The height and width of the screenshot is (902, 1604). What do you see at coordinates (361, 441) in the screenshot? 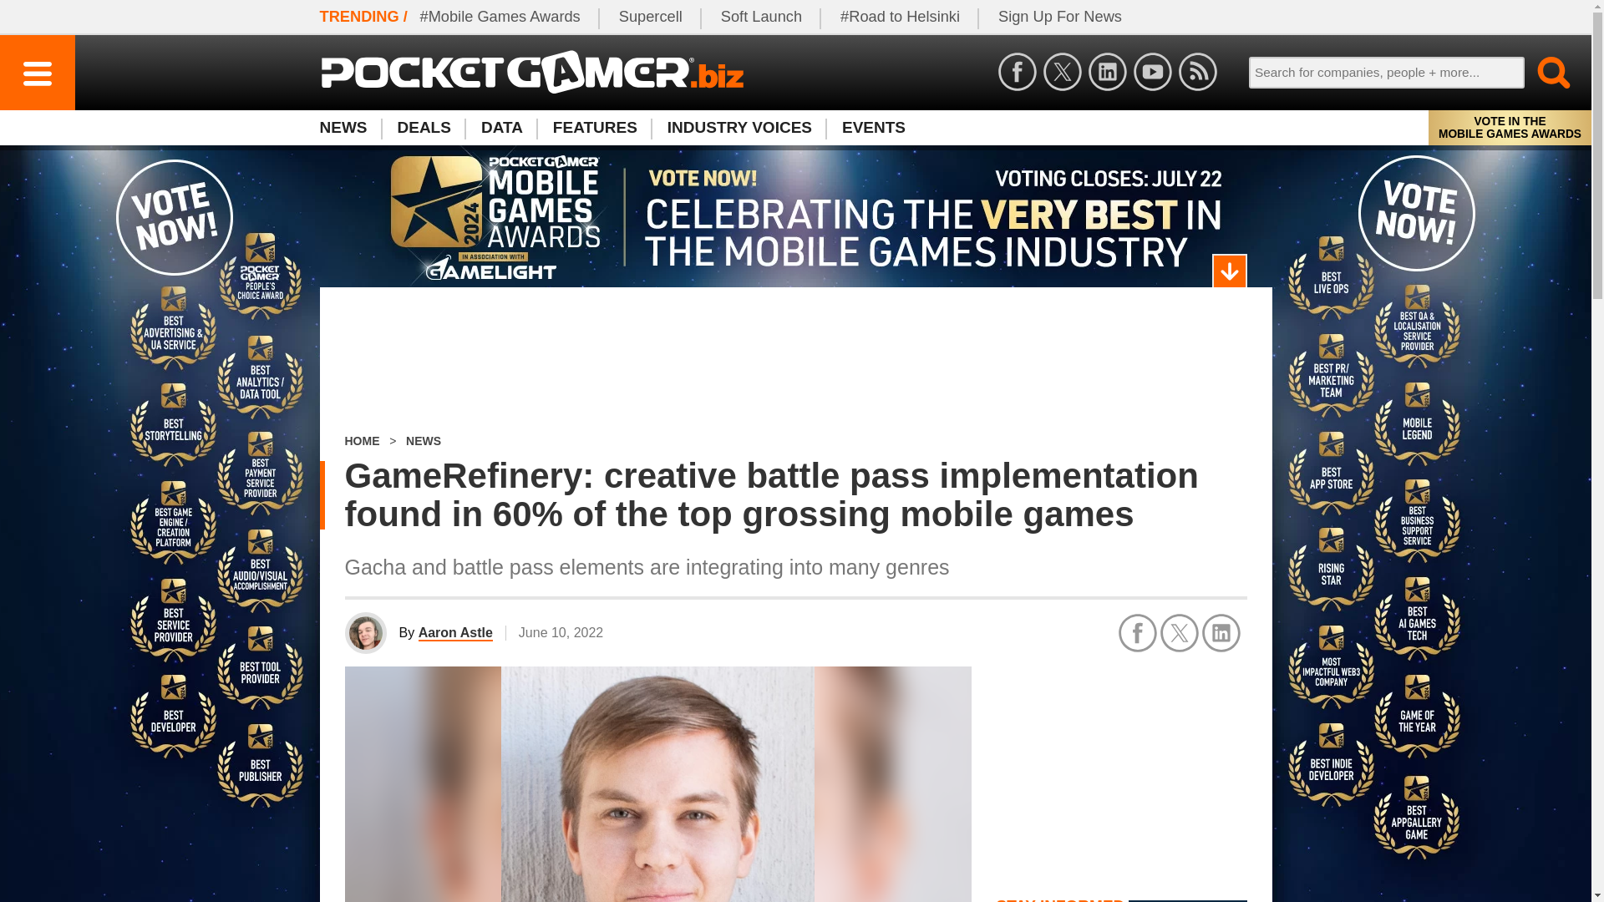
I see `HOME` at bounding box center [361, 441].